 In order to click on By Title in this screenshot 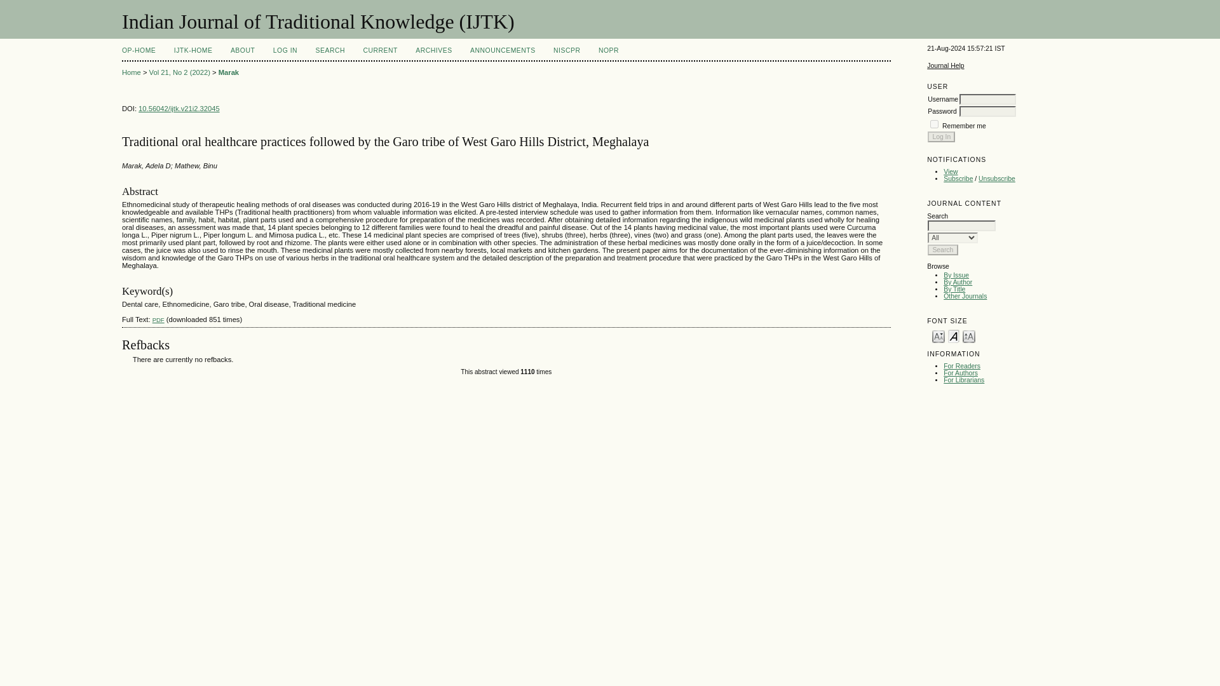, I will do `click(954, 290)`.